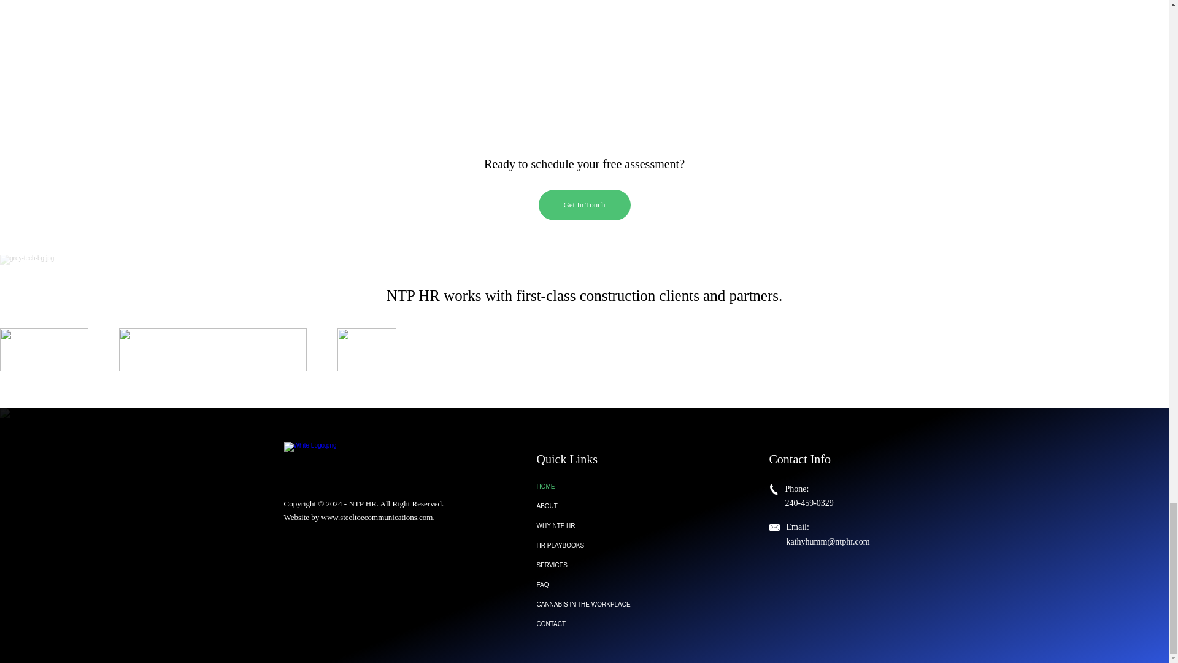 This screenshot has width=1178, height=663. What do you see at coordinates (810, 503) in the screenshot?
I see `240-459-0329` at bounding box center [810, 503].